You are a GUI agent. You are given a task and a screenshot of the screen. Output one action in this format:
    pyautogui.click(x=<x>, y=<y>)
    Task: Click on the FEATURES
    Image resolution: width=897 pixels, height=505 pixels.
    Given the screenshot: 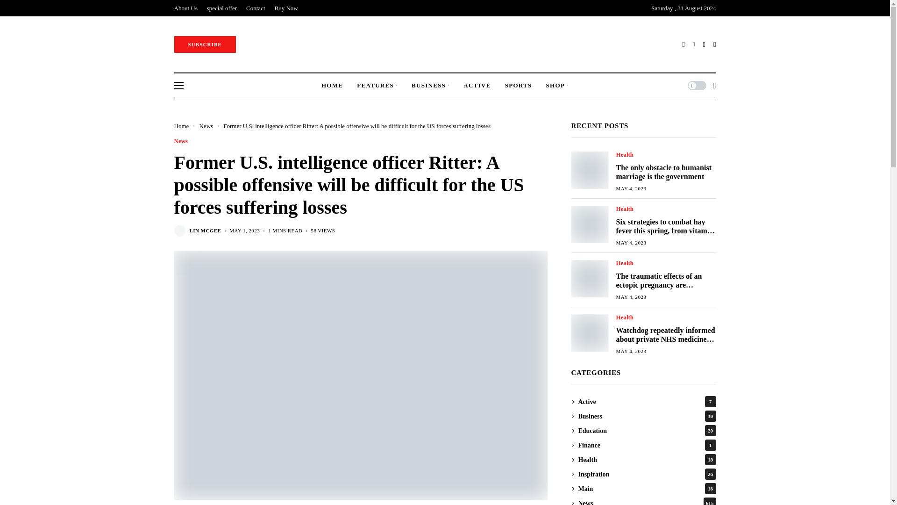 What is the action you would take?
    pyautogui.click(x=377, y=85)
    